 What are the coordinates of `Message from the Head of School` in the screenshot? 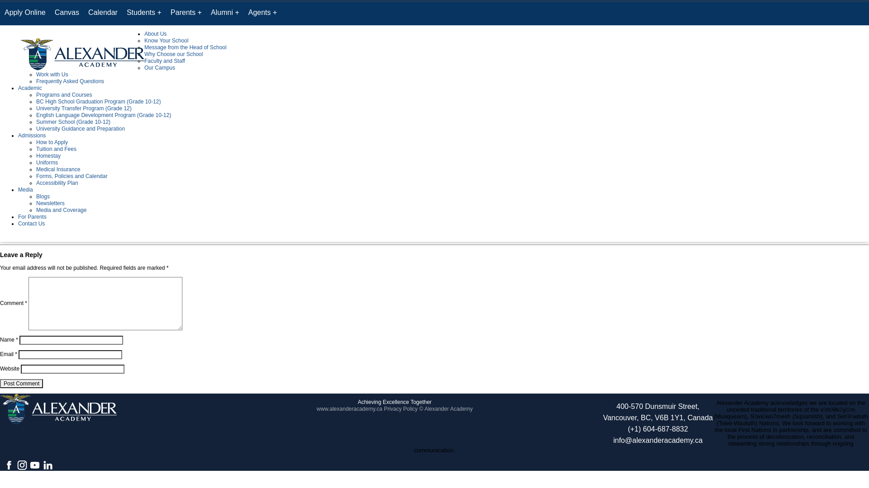 It's located at (186, 47).